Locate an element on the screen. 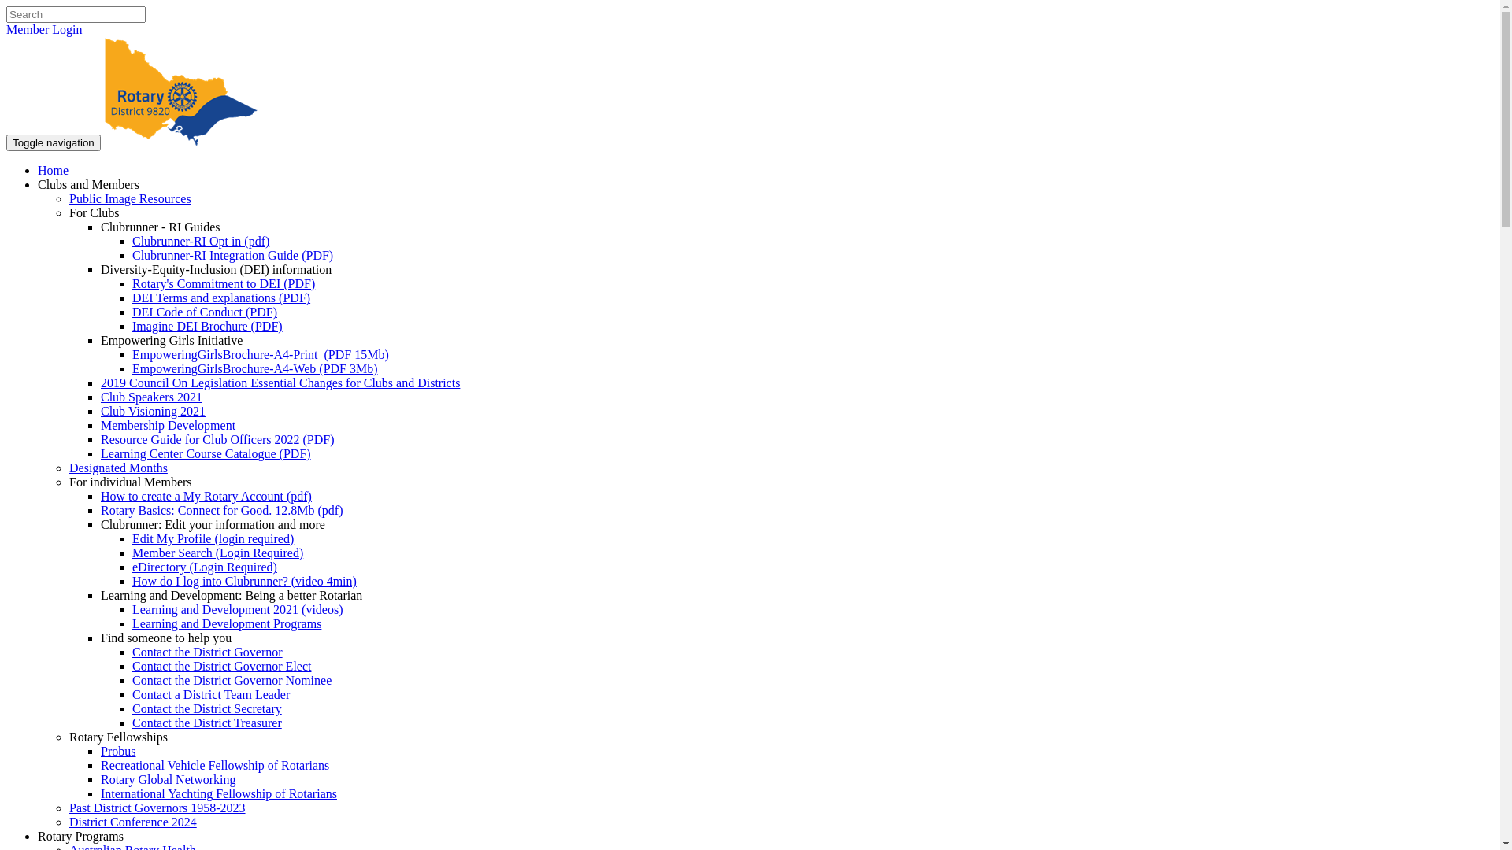 The height and width of the screenshot is (850, 1512). Clubs and Members is located at coordinates (88, 184).